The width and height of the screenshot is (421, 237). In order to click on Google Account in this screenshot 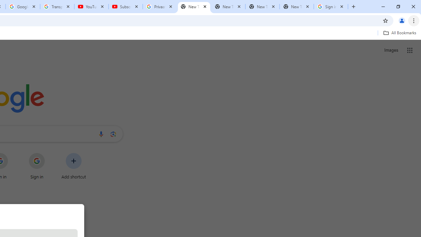, I will do `click(22, 7)`.